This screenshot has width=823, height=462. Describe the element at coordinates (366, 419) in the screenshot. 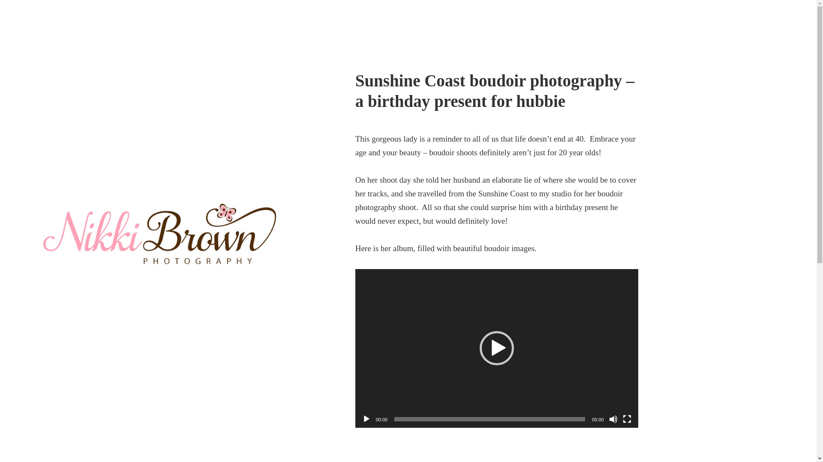

I see `Play` at that location.